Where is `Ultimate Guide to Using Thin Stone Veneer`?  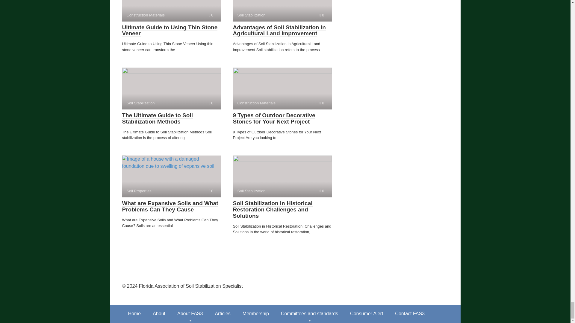 Ultimate Guide to Using Thin Stone Veneer is located at coordinates (170, 31).